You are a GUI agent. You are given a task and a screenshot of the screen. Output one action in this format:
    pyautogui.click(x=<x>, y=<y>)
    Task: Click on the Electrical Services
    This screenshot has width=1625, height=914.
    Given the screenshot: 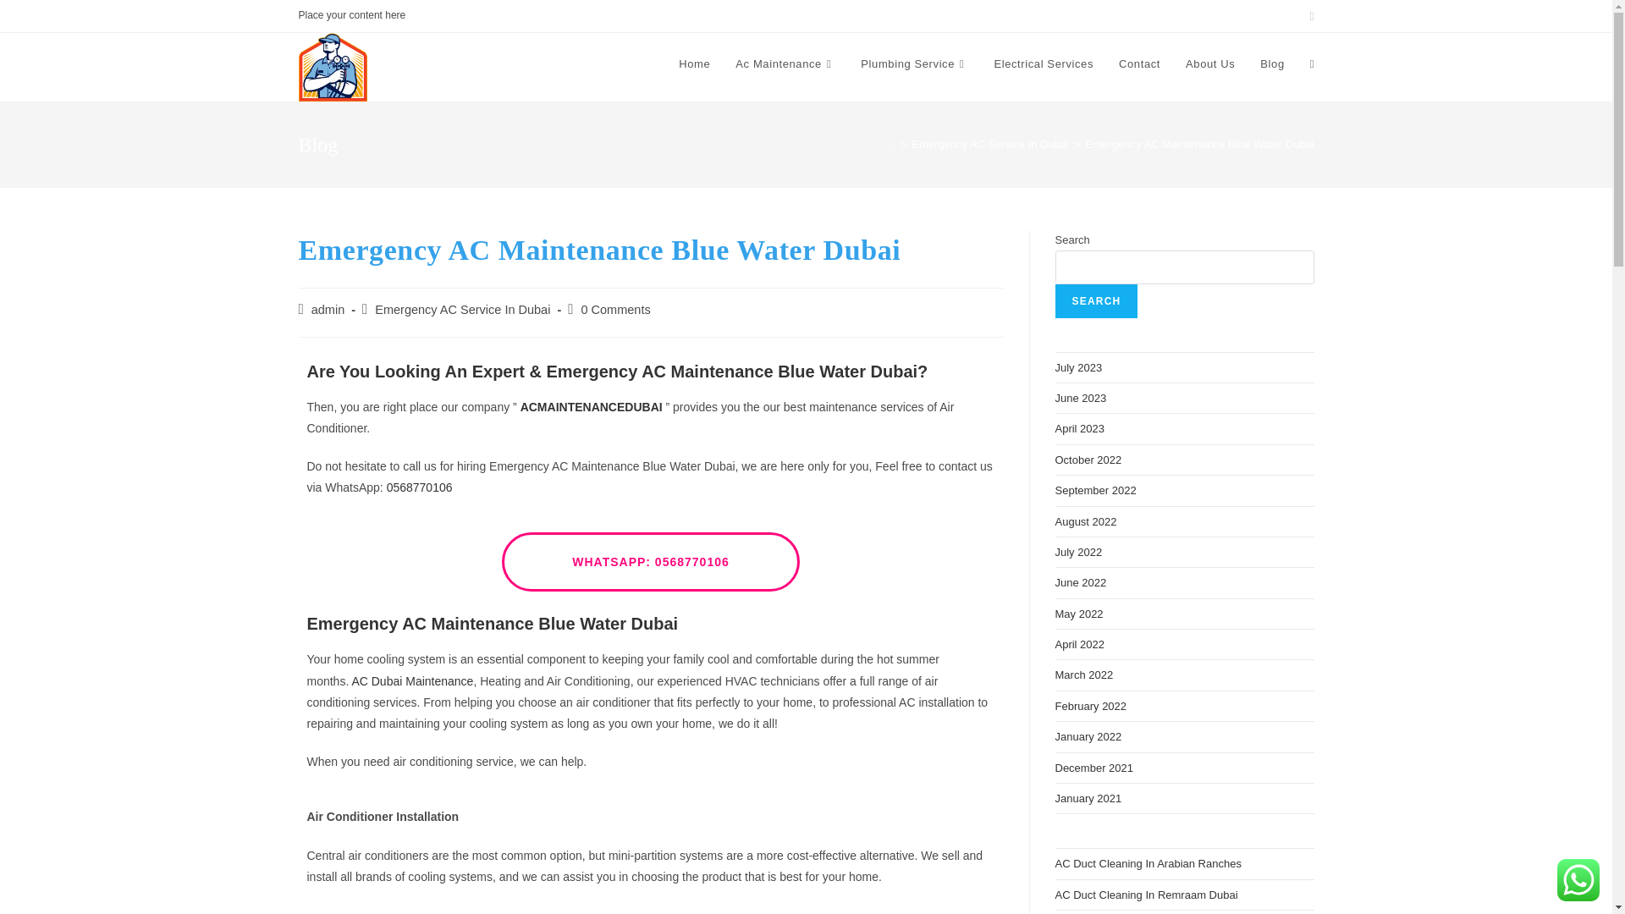 What is the action you would take?
    pyautogui.click(x=1044, y=64)
    